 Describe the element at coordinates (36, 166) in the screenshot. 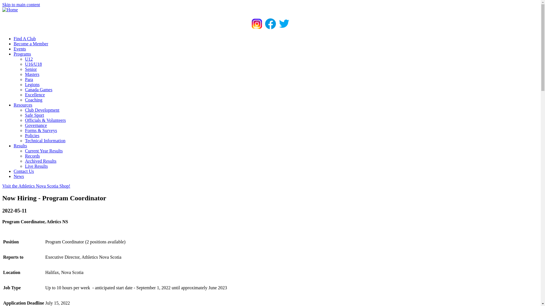

I see `Live Results` at that location.